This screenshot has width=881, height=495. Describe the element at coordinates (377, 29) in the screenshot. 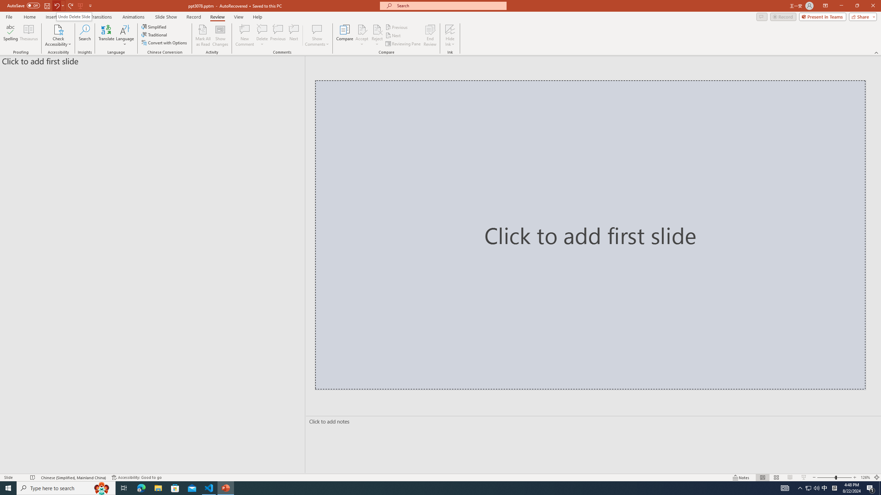

I see `Reject Change` at that location.